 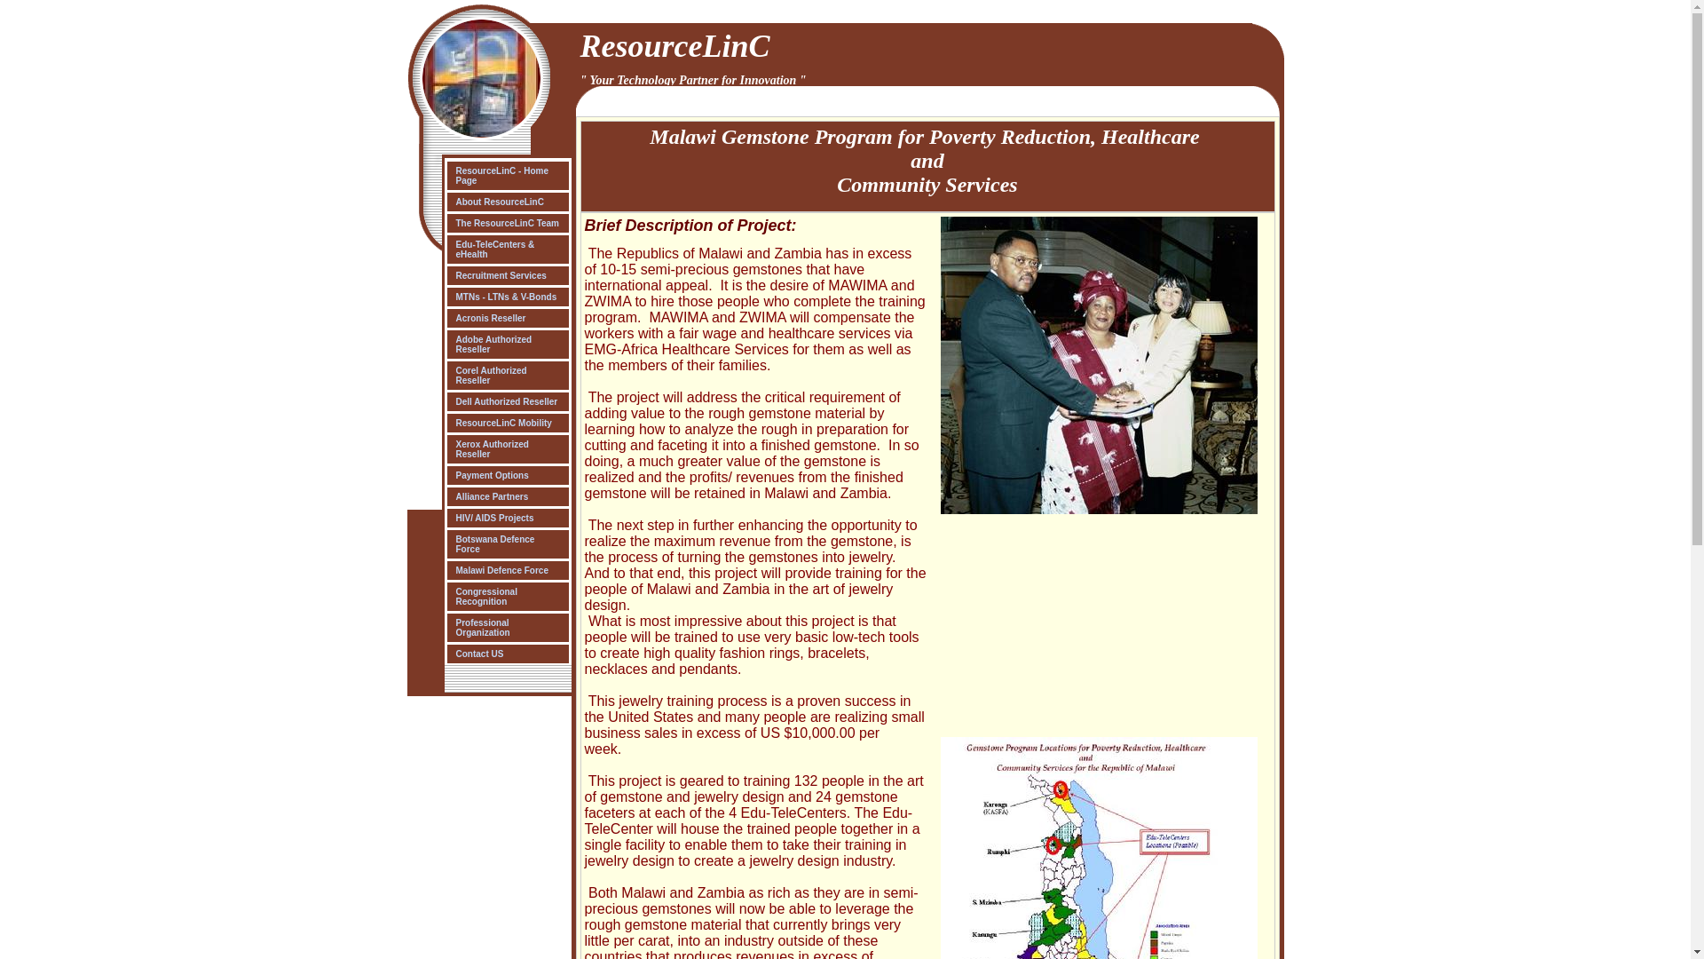 I want to click on Professional Organization, so click(x=507, y=627).